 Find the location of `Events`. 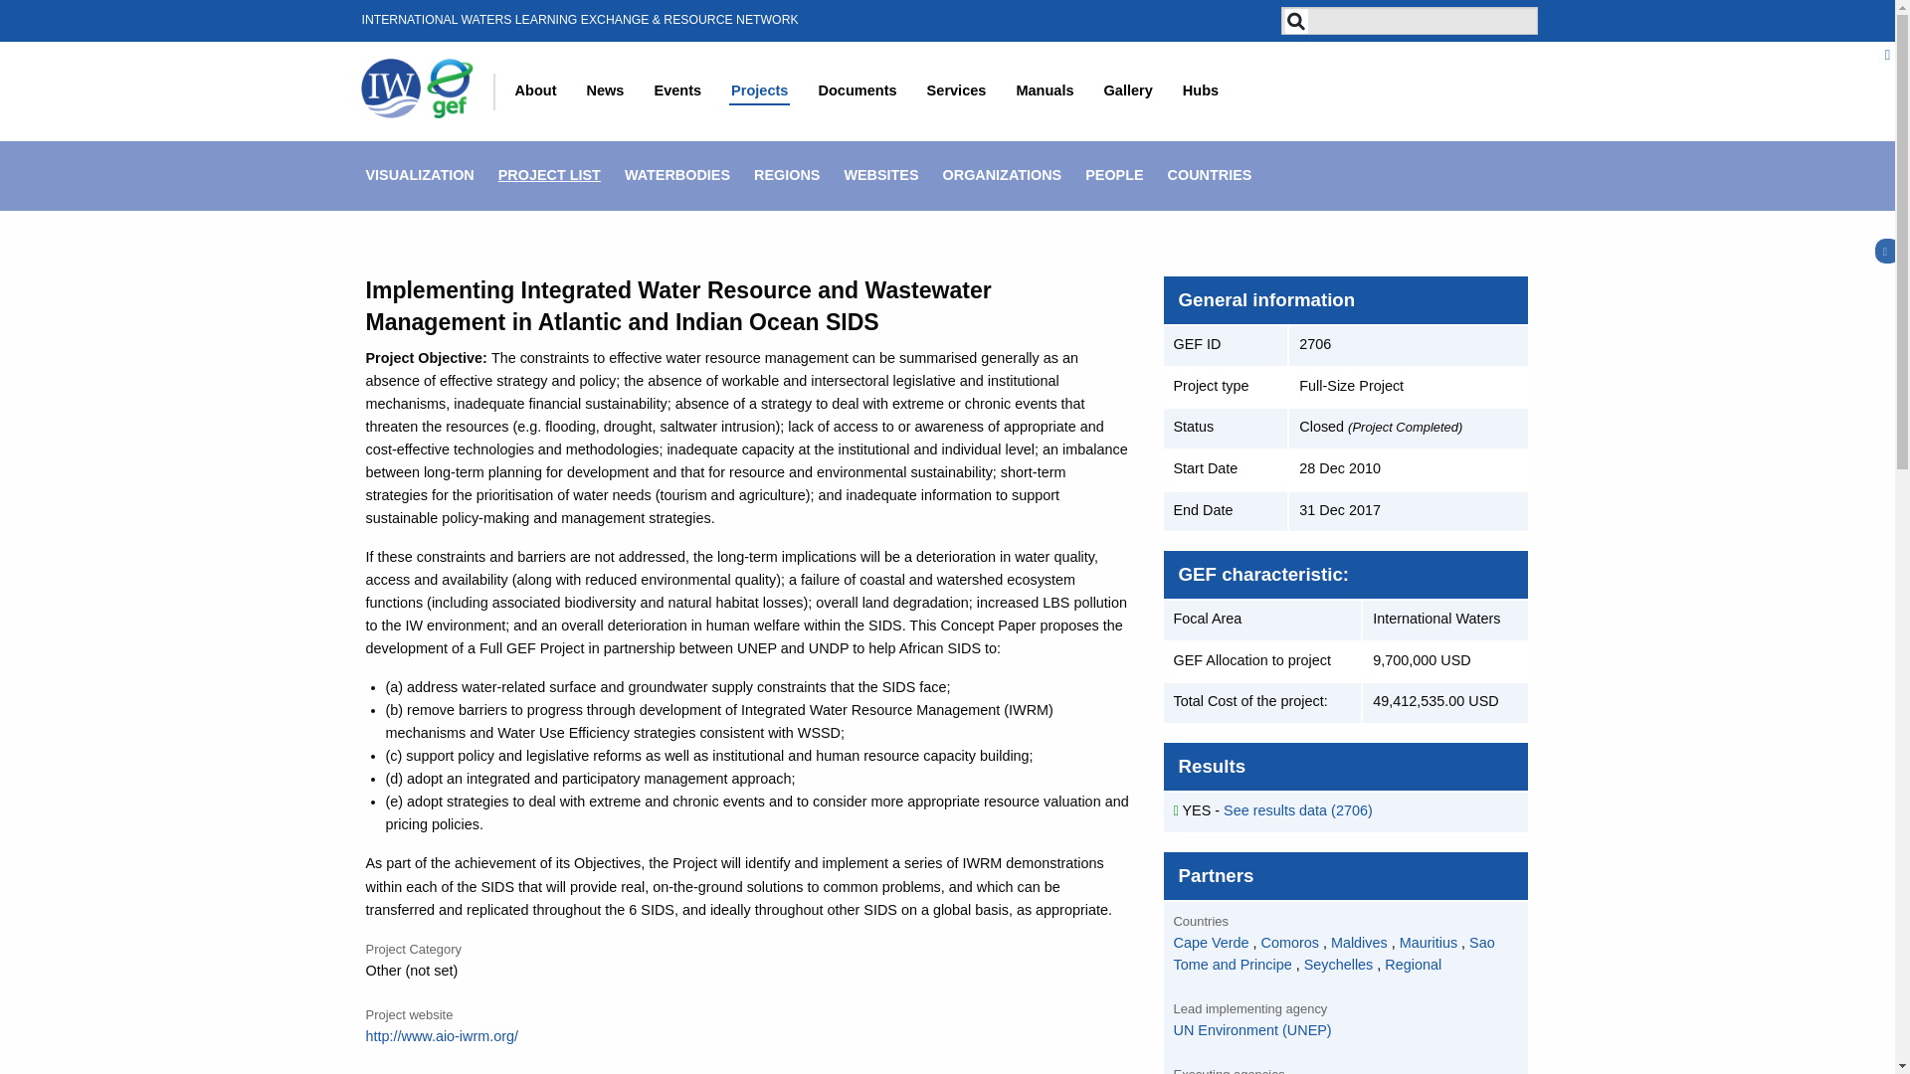

Events is located at coordinates (676, 91).